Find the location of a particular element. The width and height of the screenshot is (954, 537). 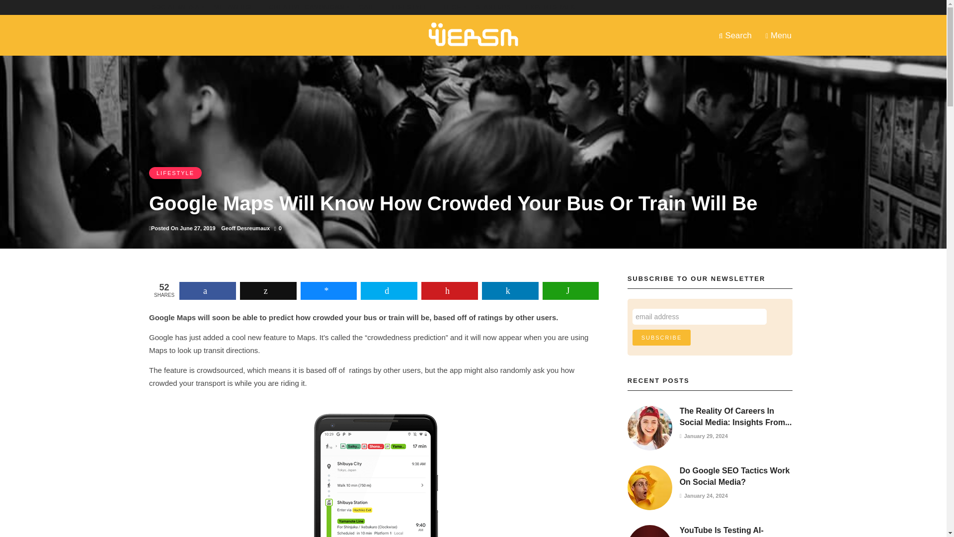

Geoff Desreumaux is located at coordinates (245, 228).